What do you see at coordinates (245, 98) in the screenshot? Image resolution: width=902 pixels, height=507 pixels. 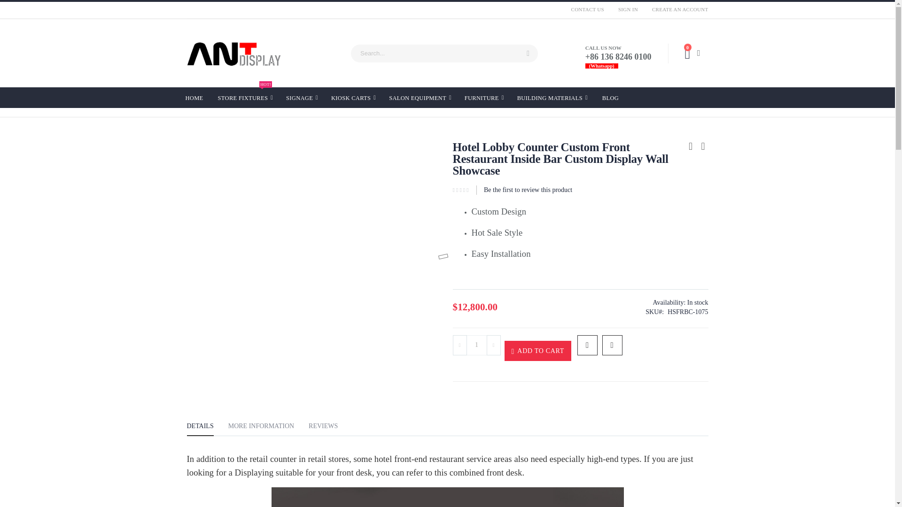 I see `SIGN IN` at bounding box center [245, 98].